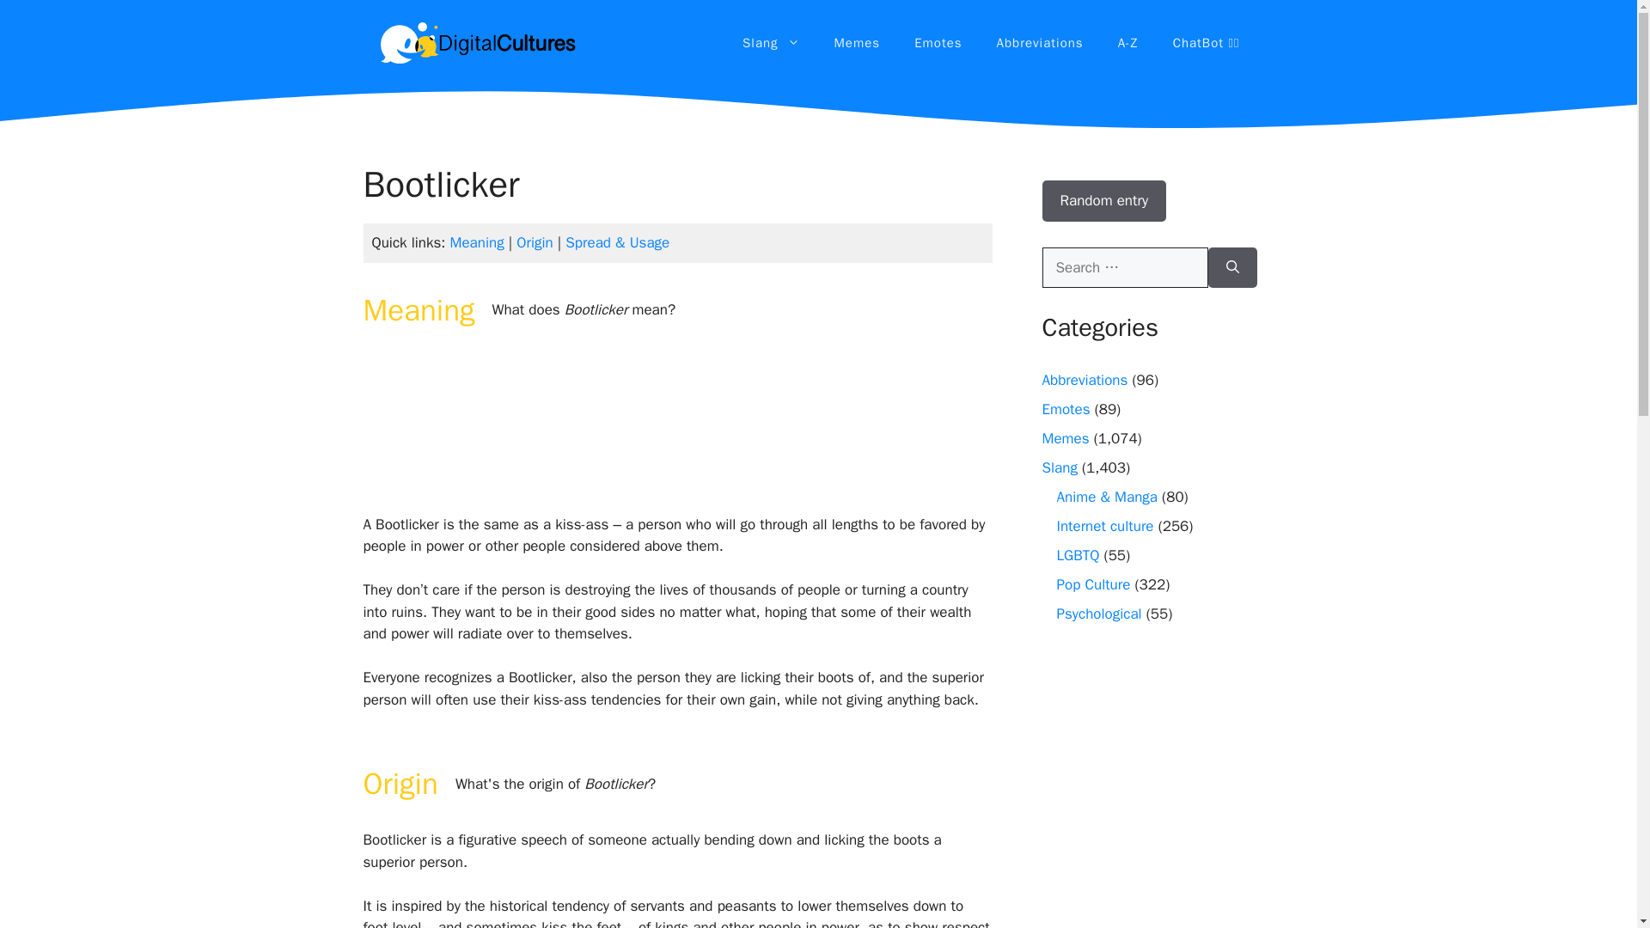 Image resolution: width=1650 pixels, height=928 pixels. Describe the element at coordinates (938, 43) in the screenshot. I see `Emotes` at that location.